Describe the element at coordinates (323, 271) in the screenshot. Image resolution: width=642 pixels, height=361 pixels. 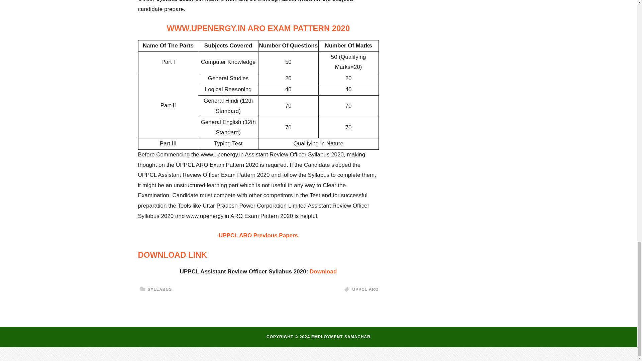
I see `Download` at that location.